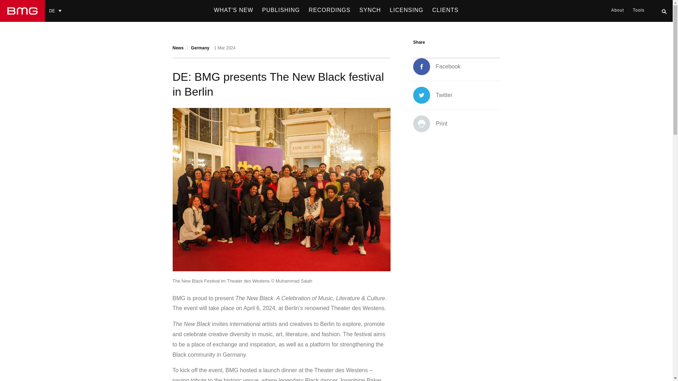 Image resolution: width=678 pixels, height=381 pixels. Describe the element at coordinates (407, 10) in the screenshot. I see `LICENSING` at that location.